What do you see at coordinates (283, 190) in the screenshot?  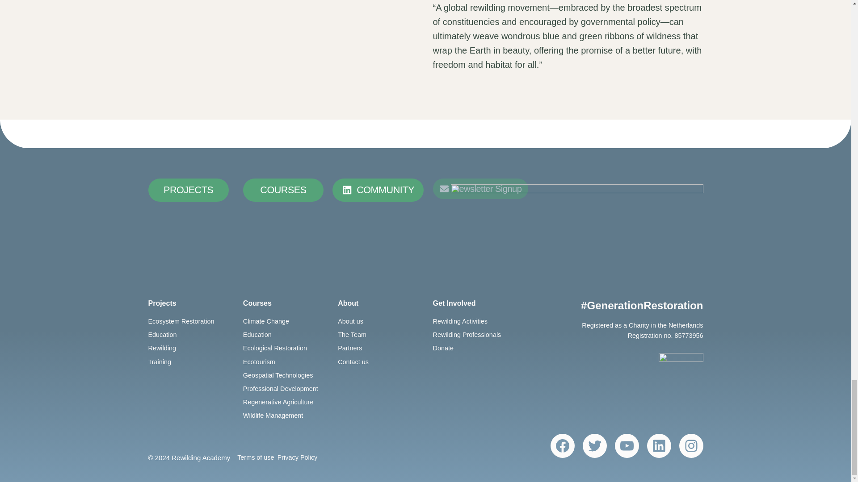 I see `COURSES` at bounding box center [283, 190].